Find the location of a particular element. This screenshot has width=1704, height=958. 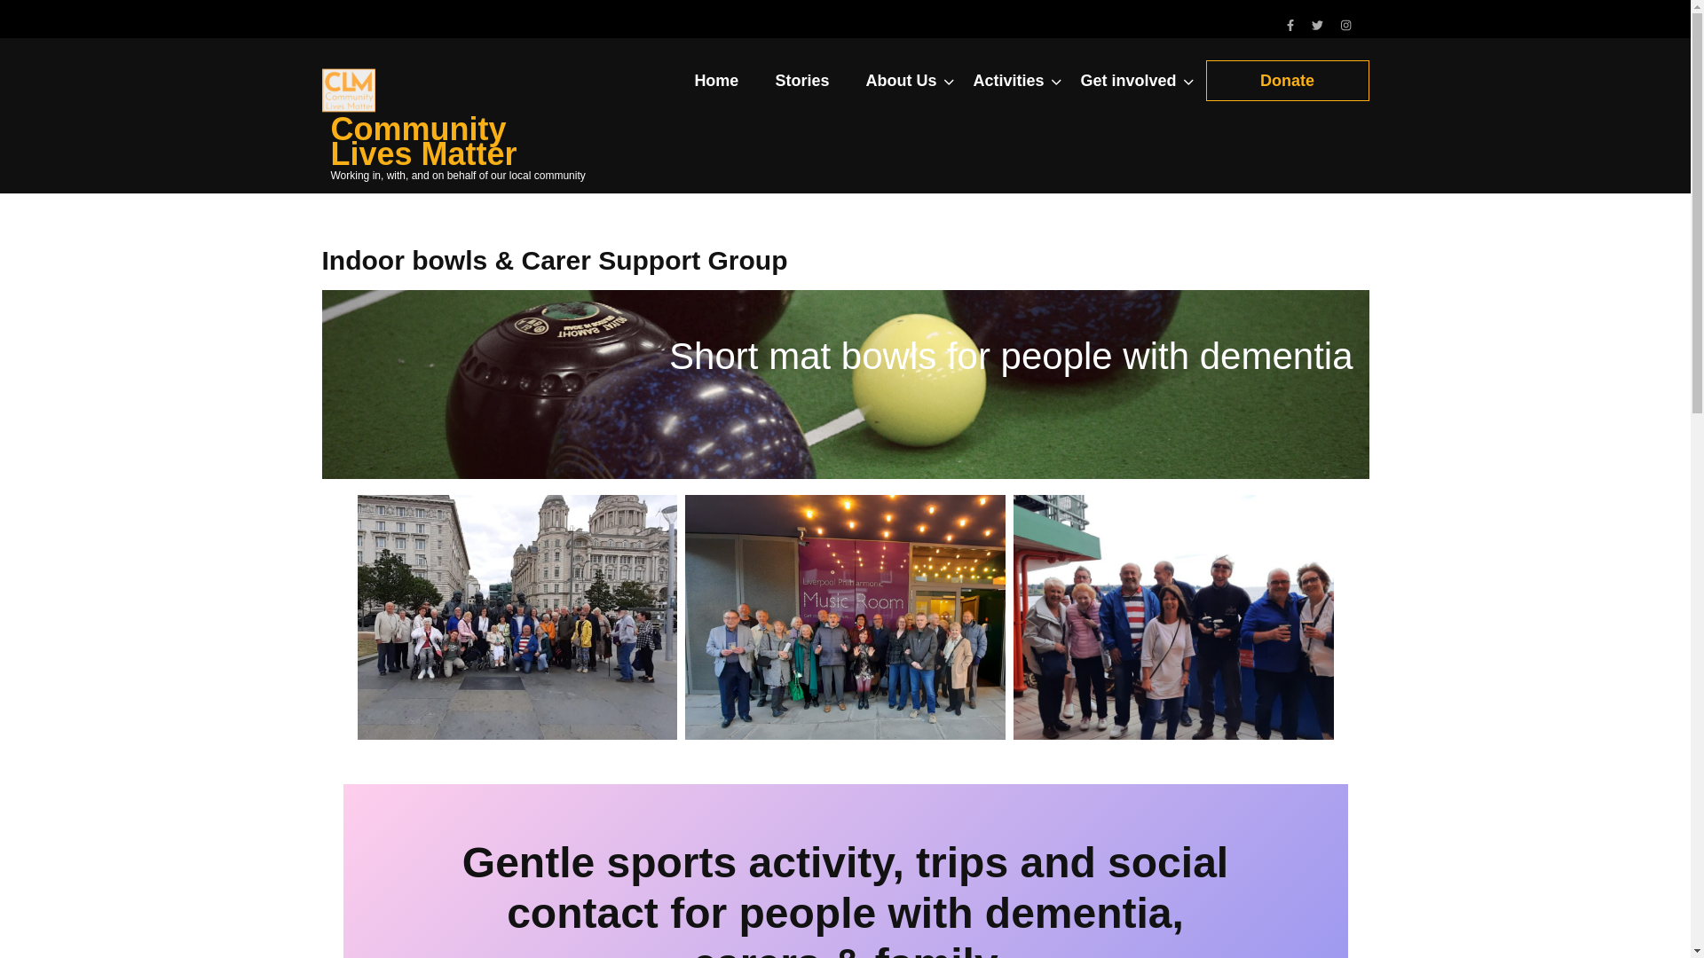

Community Lives Matter is located at coordinates (422, 142).